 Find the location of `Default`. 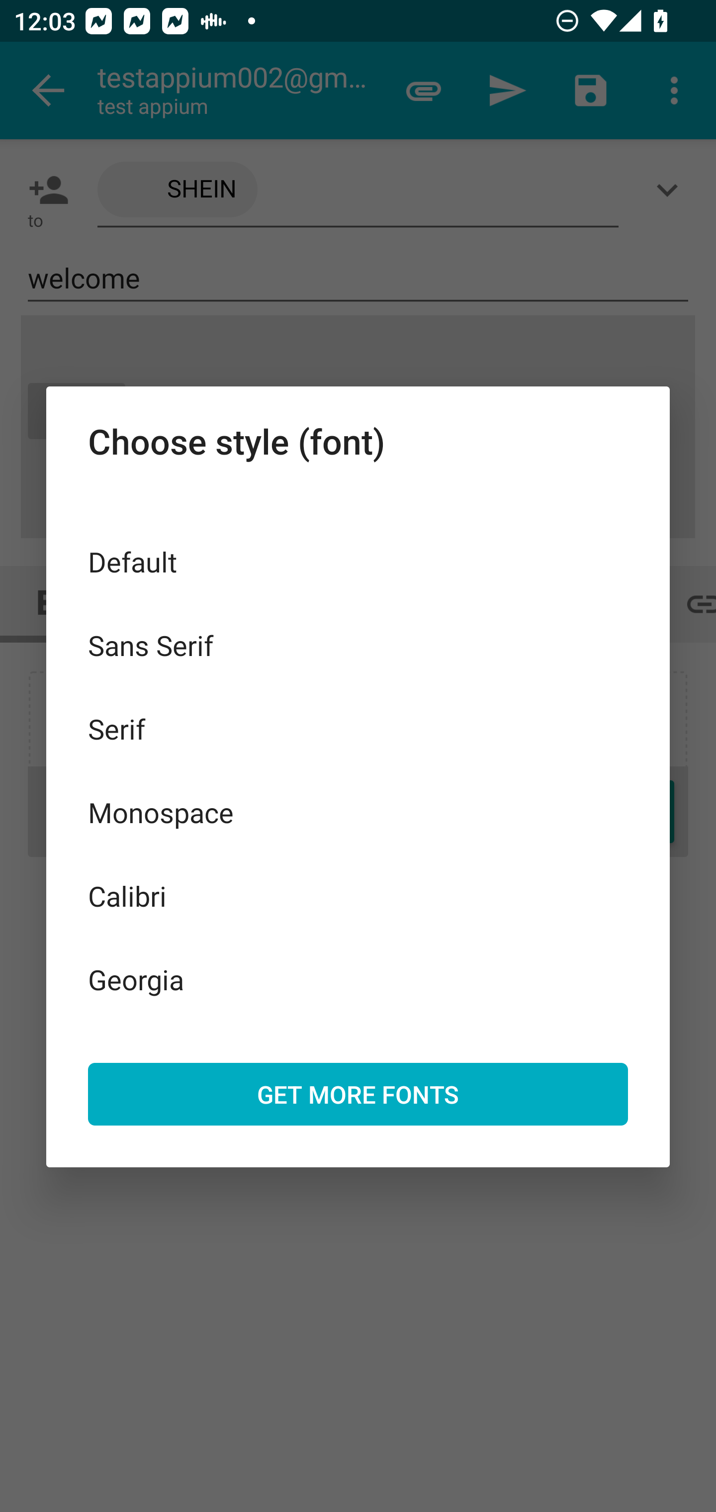

Default is located at coordinates (358, 561).